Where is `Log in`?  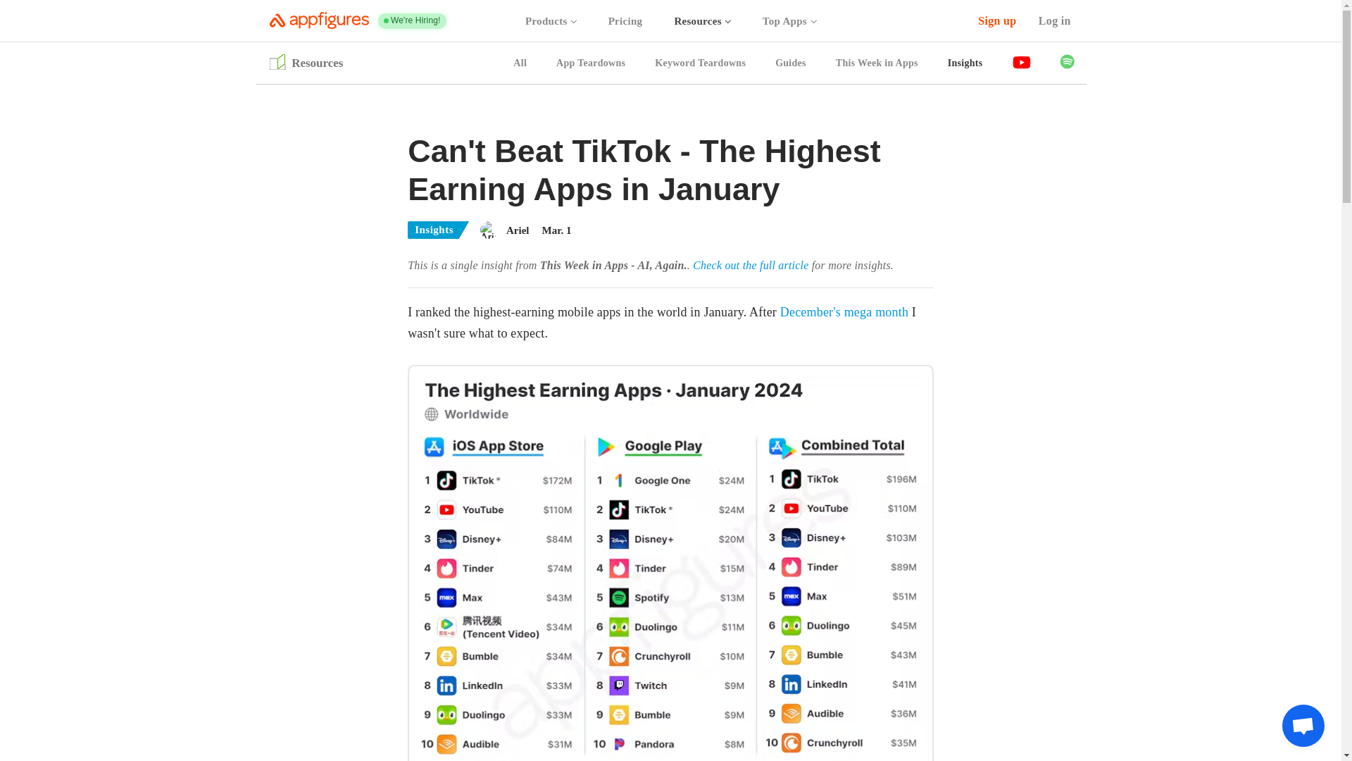 Log in is located at coordinates (1055, 21).